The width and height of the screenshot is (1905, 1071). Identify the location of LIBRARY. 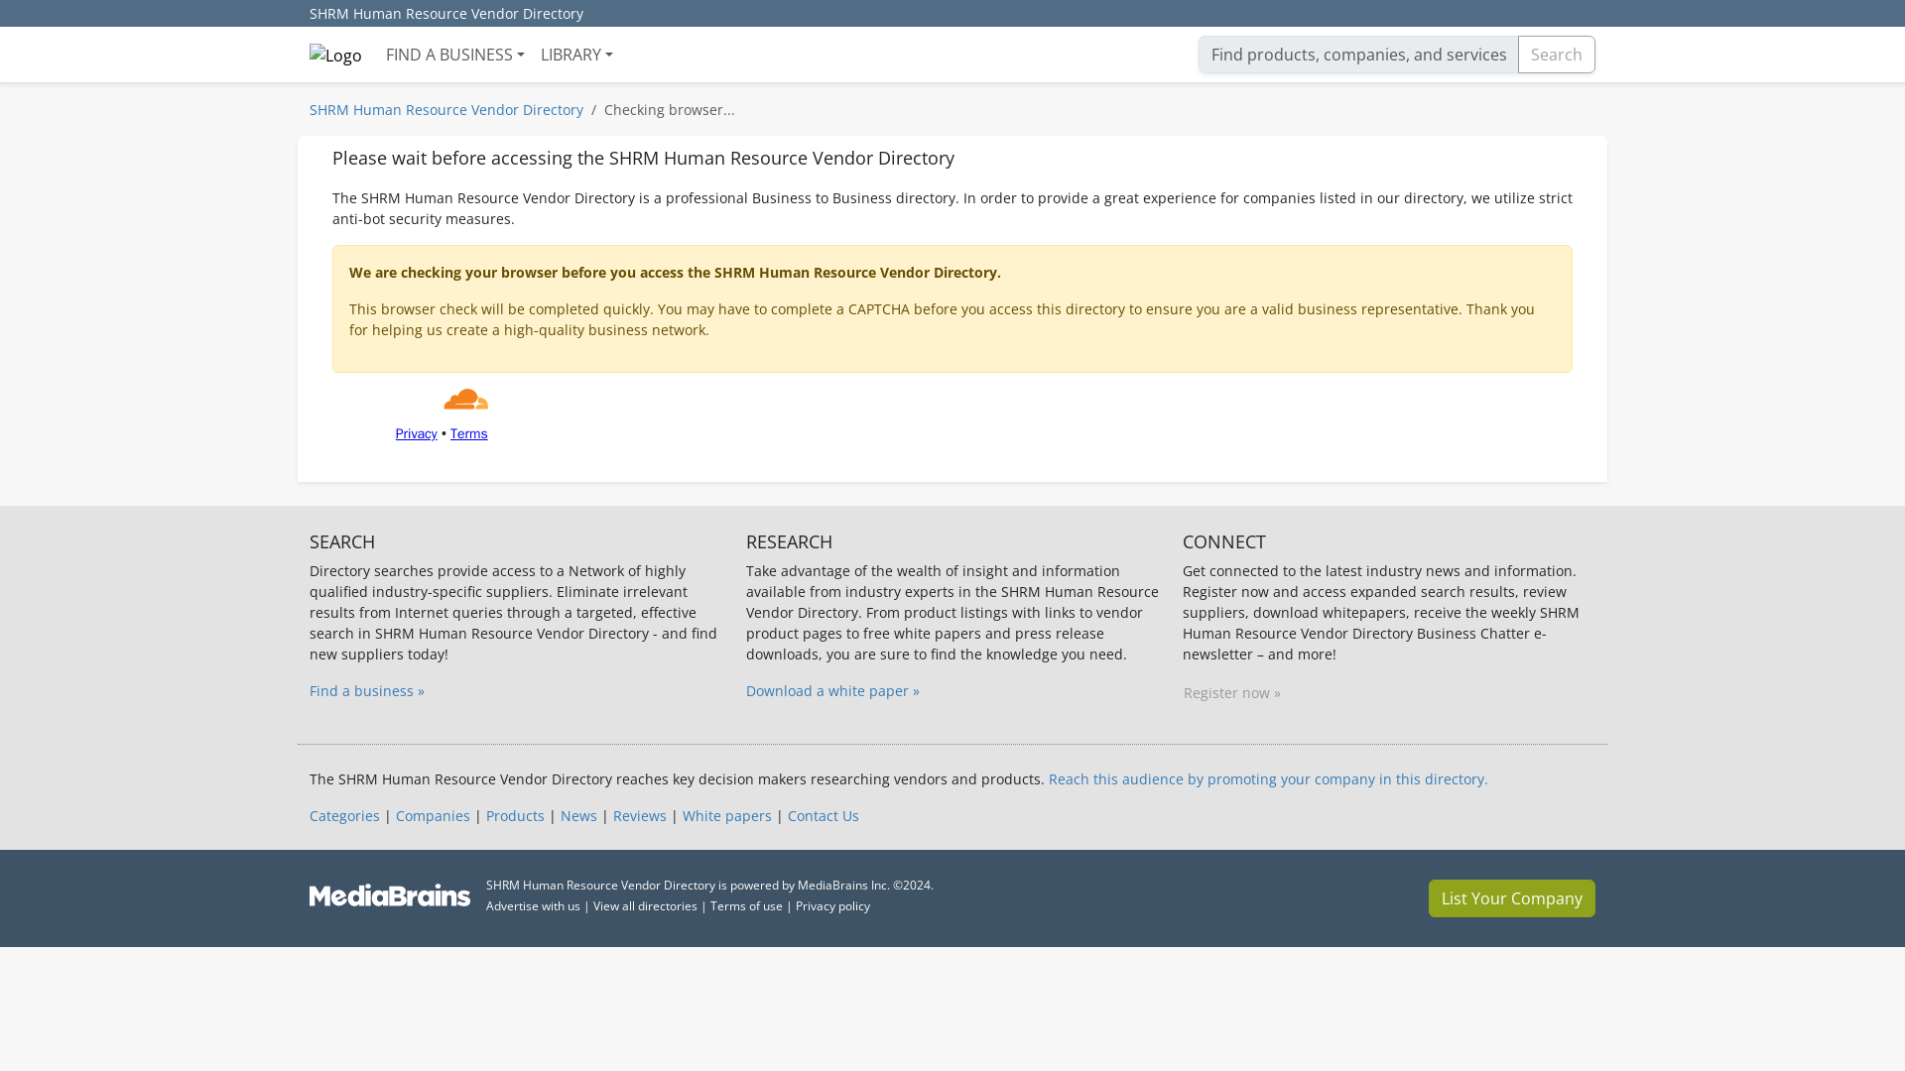
(576, 54).